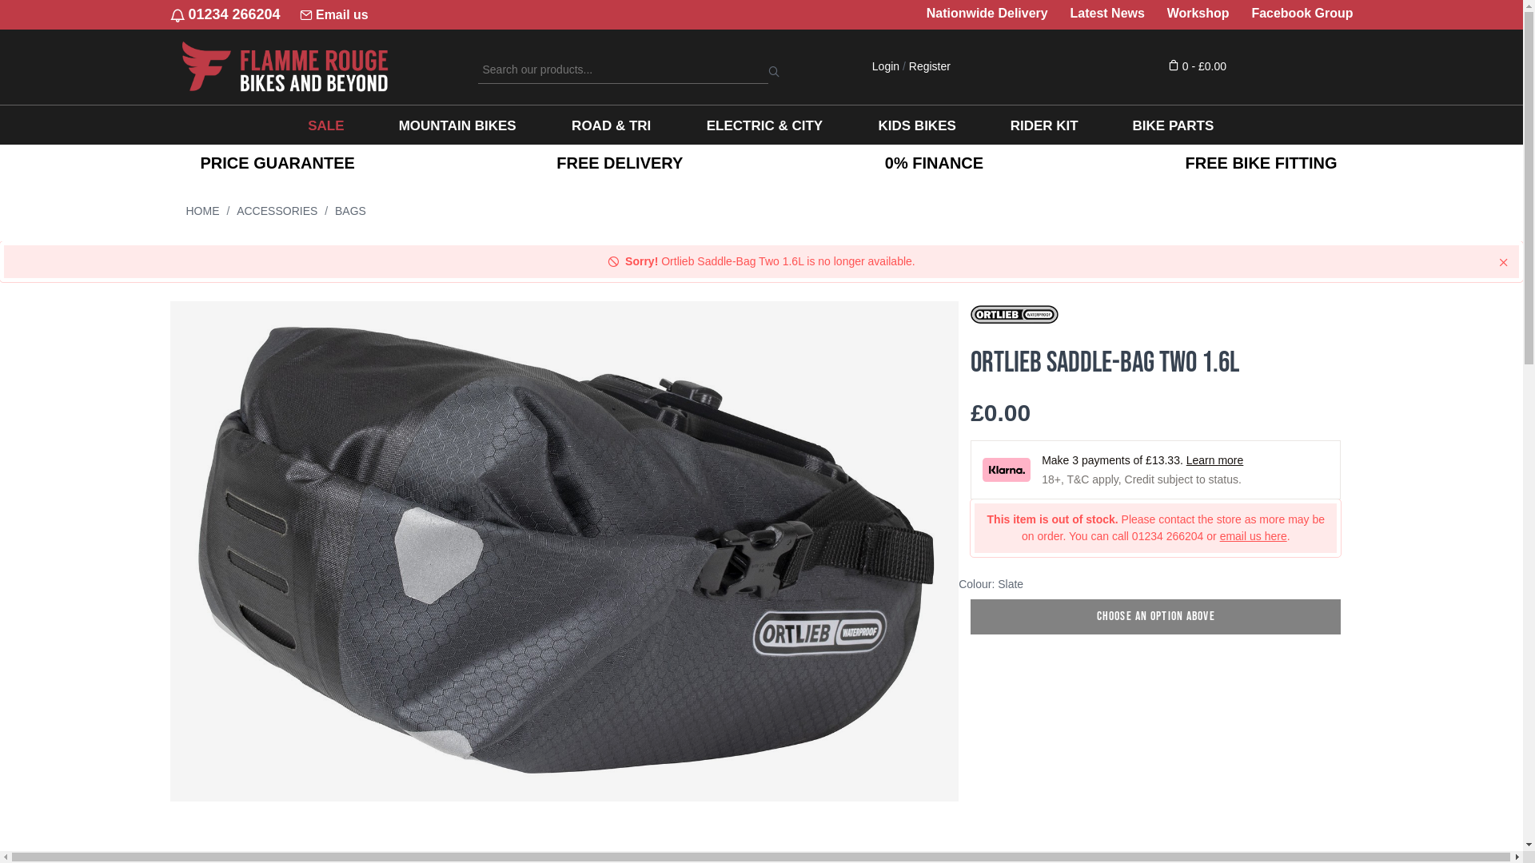  What do you see at coordinates (930, 66) in the screenshot?
I see `Register` at bounding box center [930, 66].